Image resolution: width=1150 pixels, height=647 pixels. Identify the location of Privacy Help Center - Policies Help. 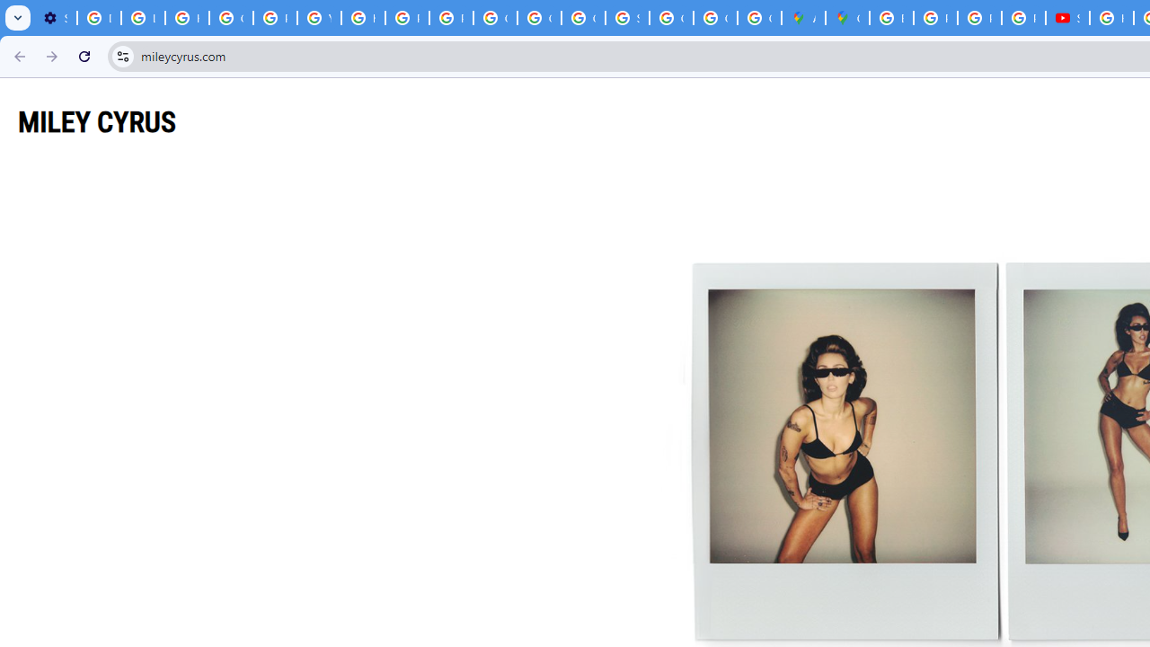
(936, 18).